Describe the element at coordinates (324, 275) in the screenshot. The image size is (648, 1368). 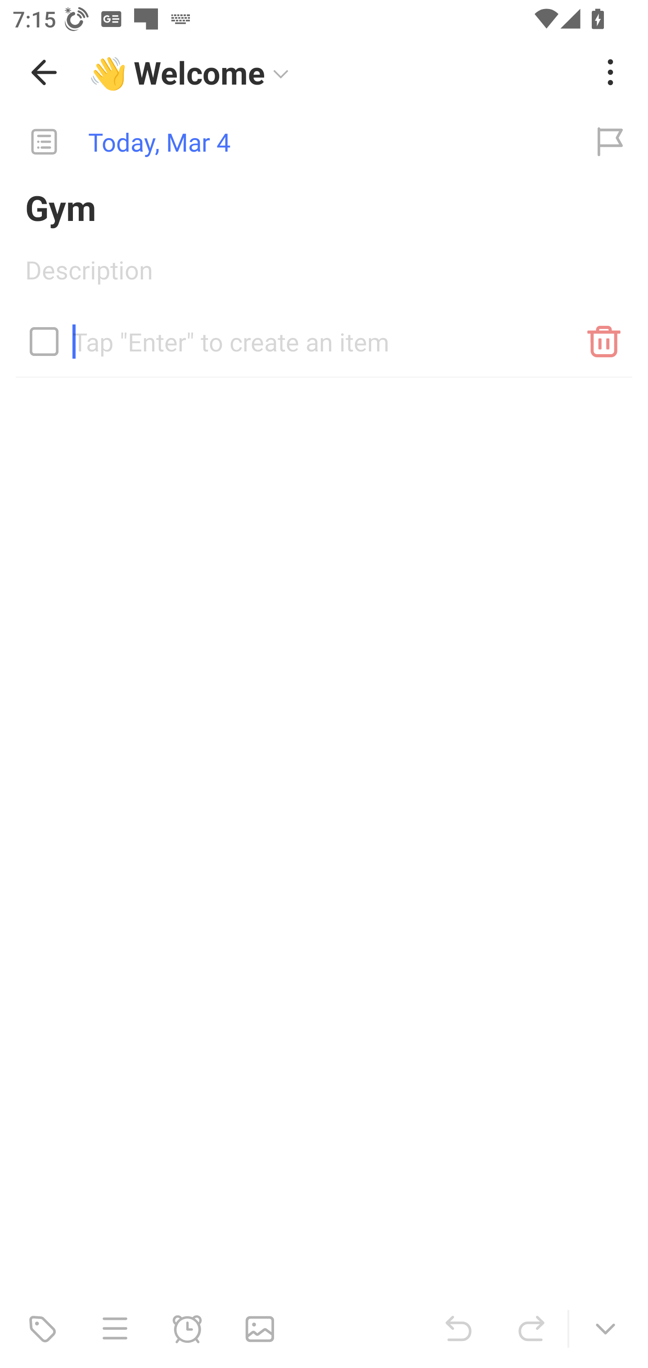
I see `Description` at that location.